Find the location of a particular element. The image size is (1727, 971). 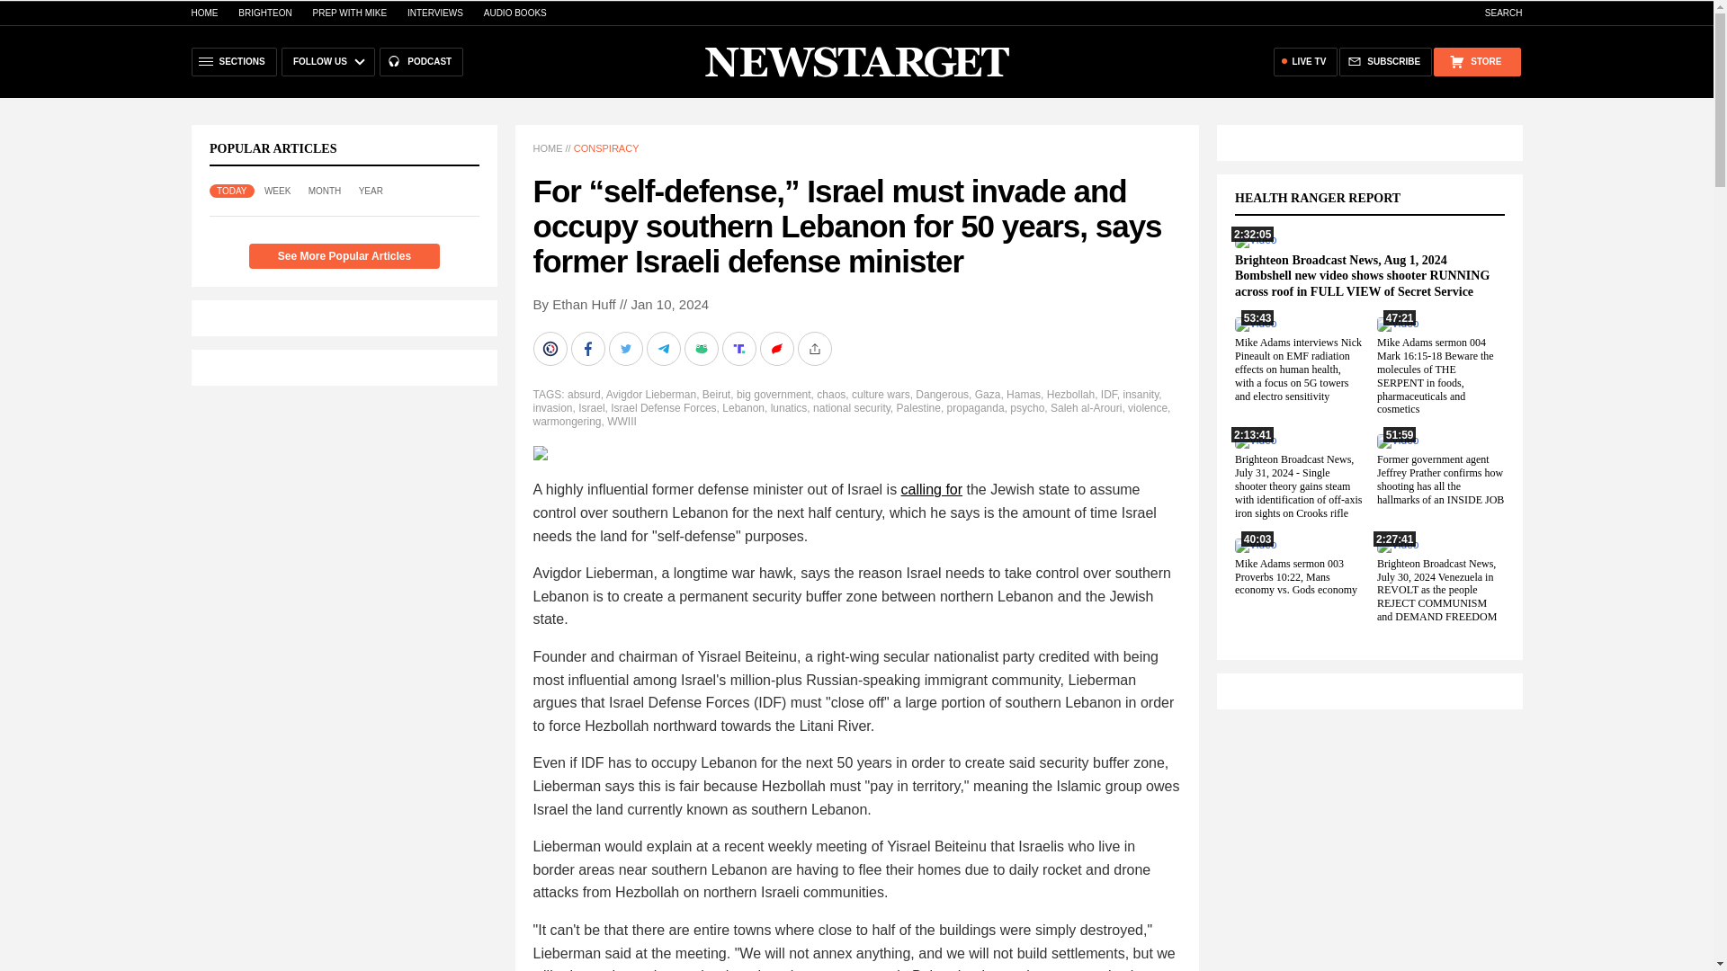

Share on Gettr is located at coordinates (777, 349).